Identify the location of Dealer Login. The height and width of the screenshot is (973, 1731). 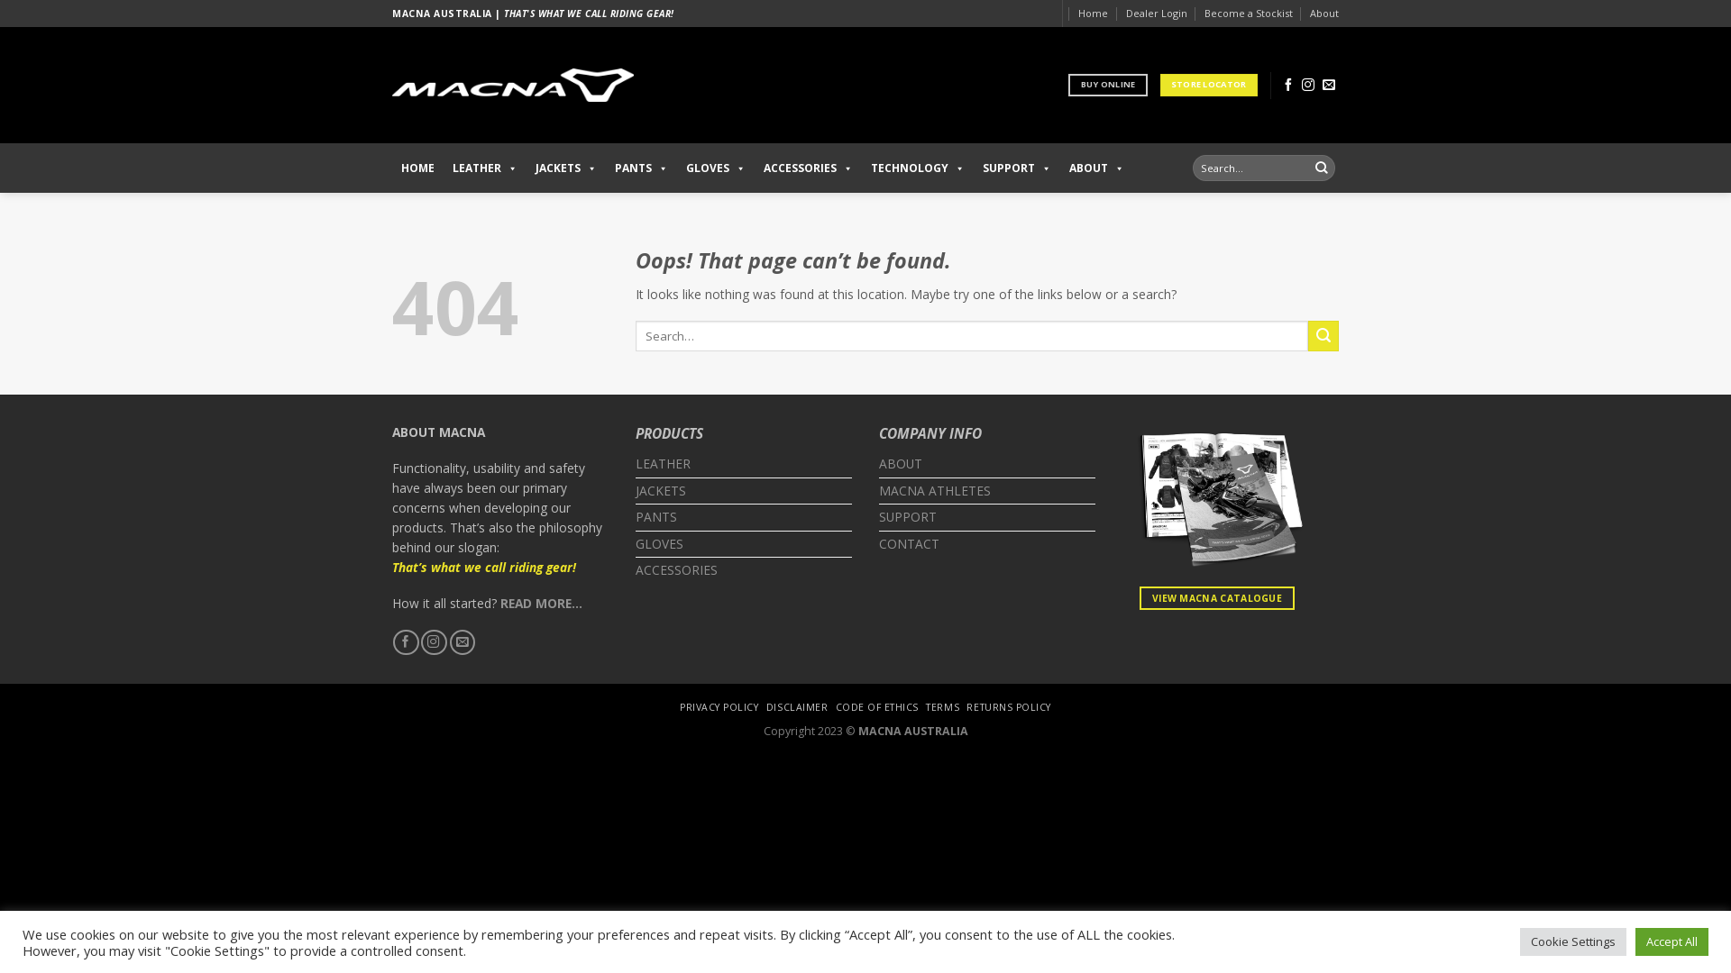
(1156, 13).